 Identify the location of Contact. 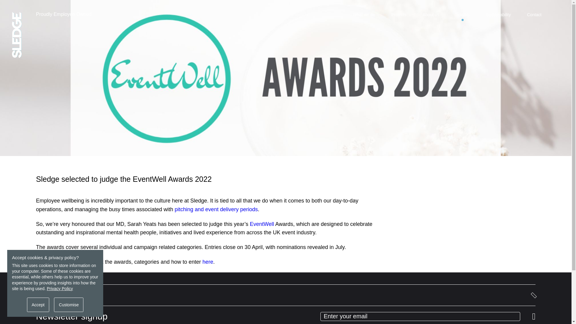
(534, 15).